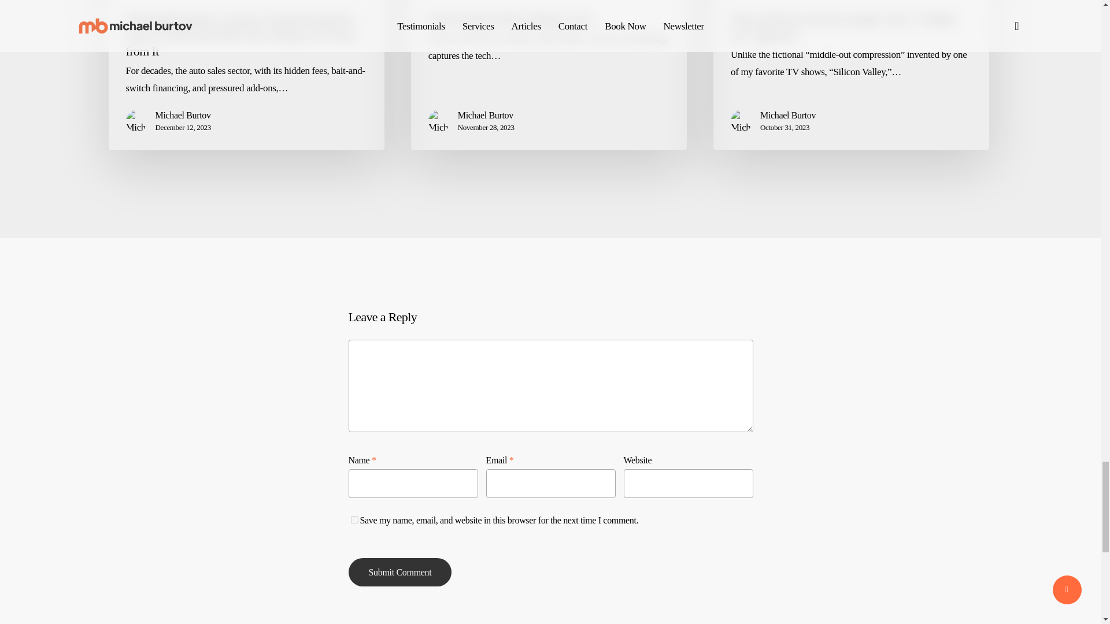 The width and height of the screenshot is (1110, 624). Describe the element at coordinates (486, 115) in the screenshot. I see `Michael Burtov` at that location.